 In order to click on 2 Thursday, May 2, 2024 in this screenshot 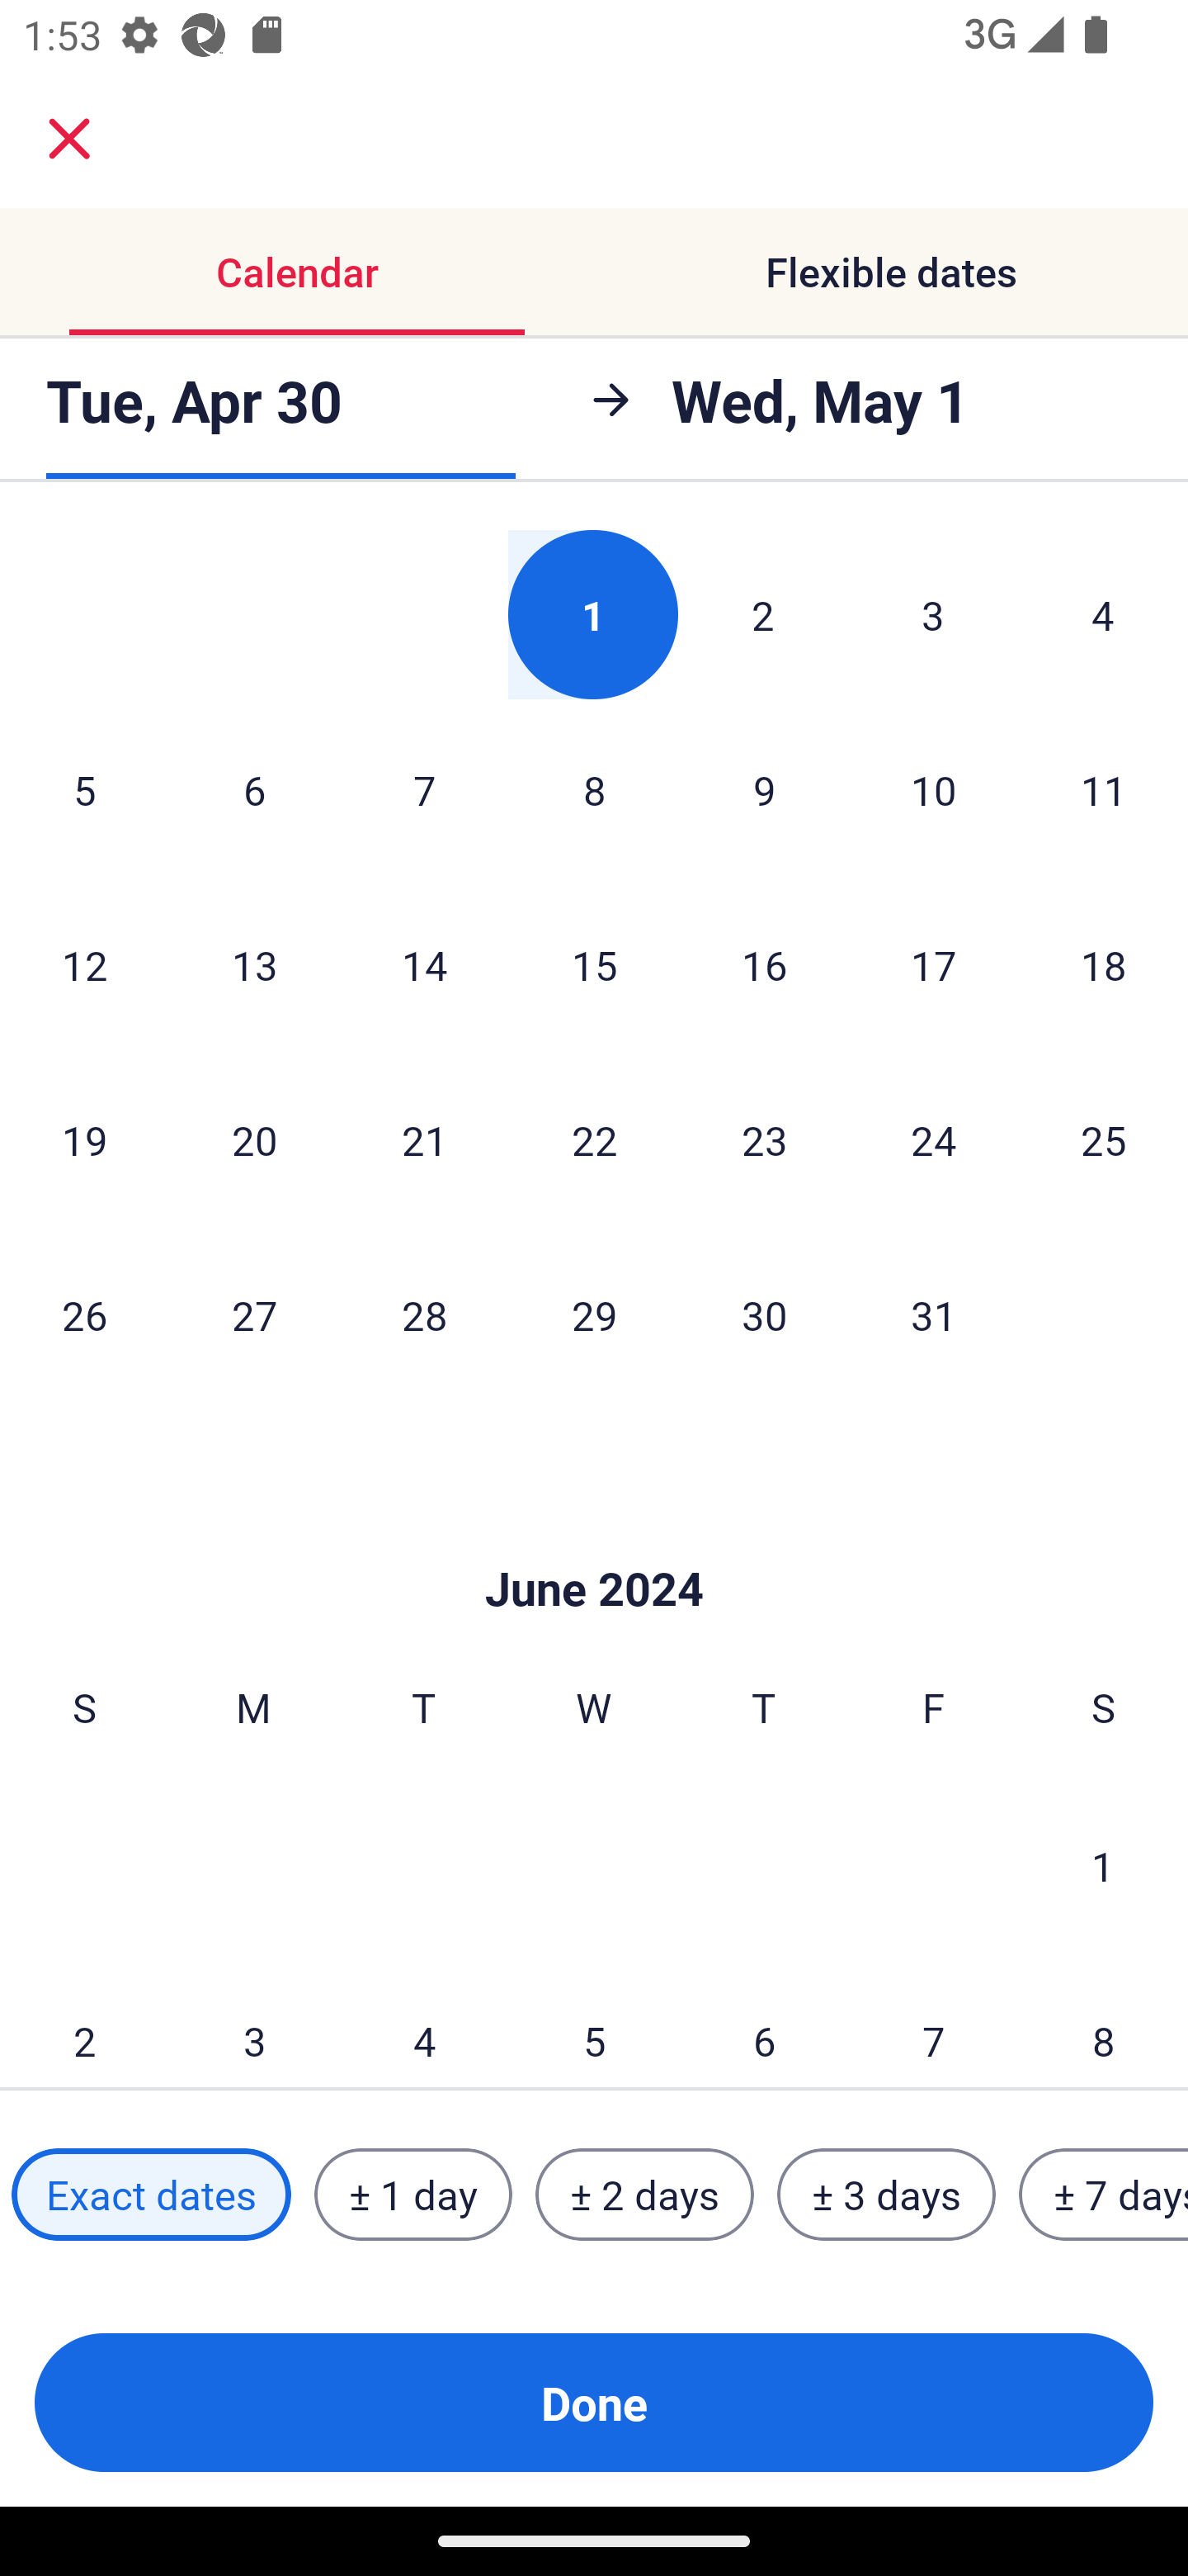, I will do `click(763, 614)`.